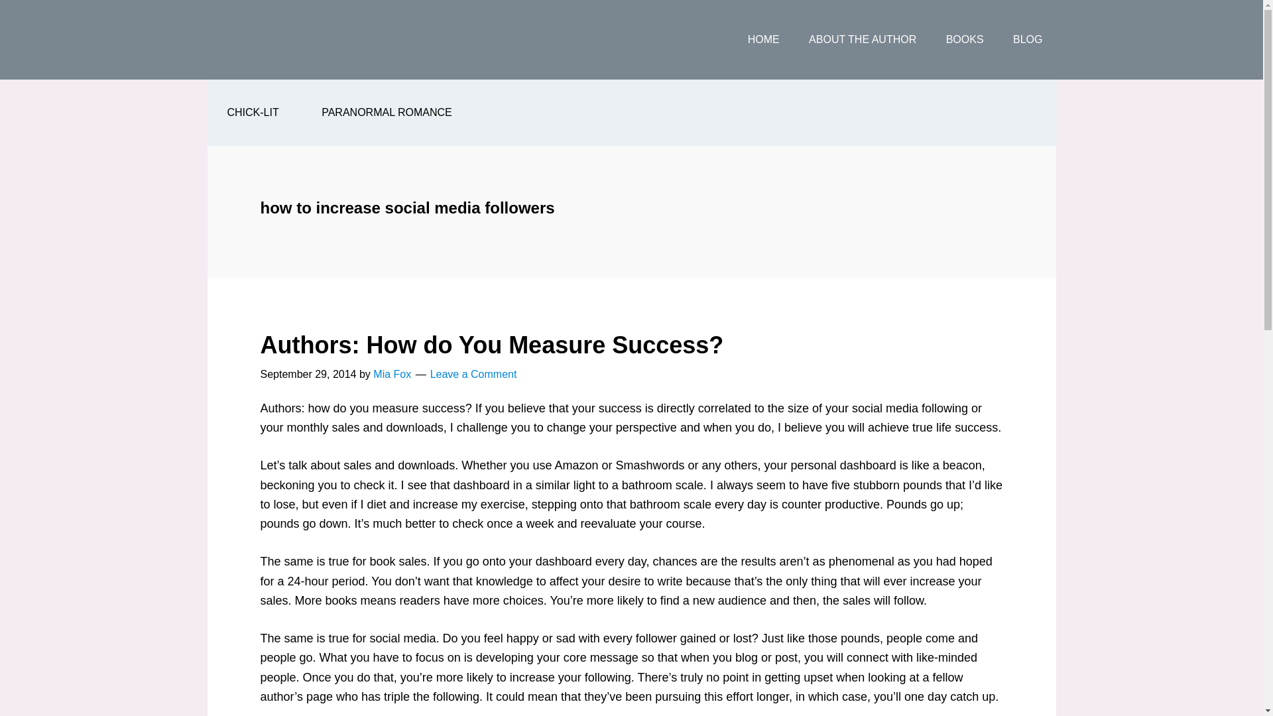 The width and height of the screenshot is (1273, 716). Describe the element at coordinates (473, 374) in the screenshot. I see `Leave a Comment` at that location.